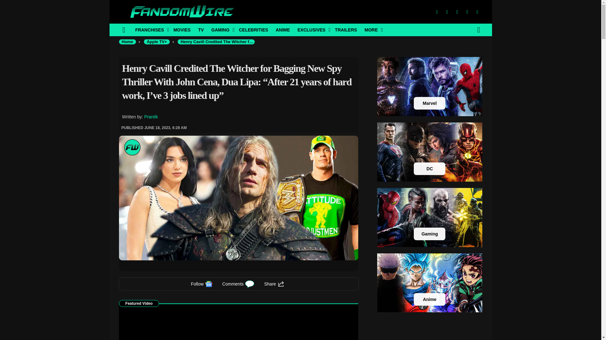 The width and height of the screenshot is (606, 340). What do you see at coordinates (222, 30) in the screenshot?
I see `GAMING` at bounding box center [222, 30].